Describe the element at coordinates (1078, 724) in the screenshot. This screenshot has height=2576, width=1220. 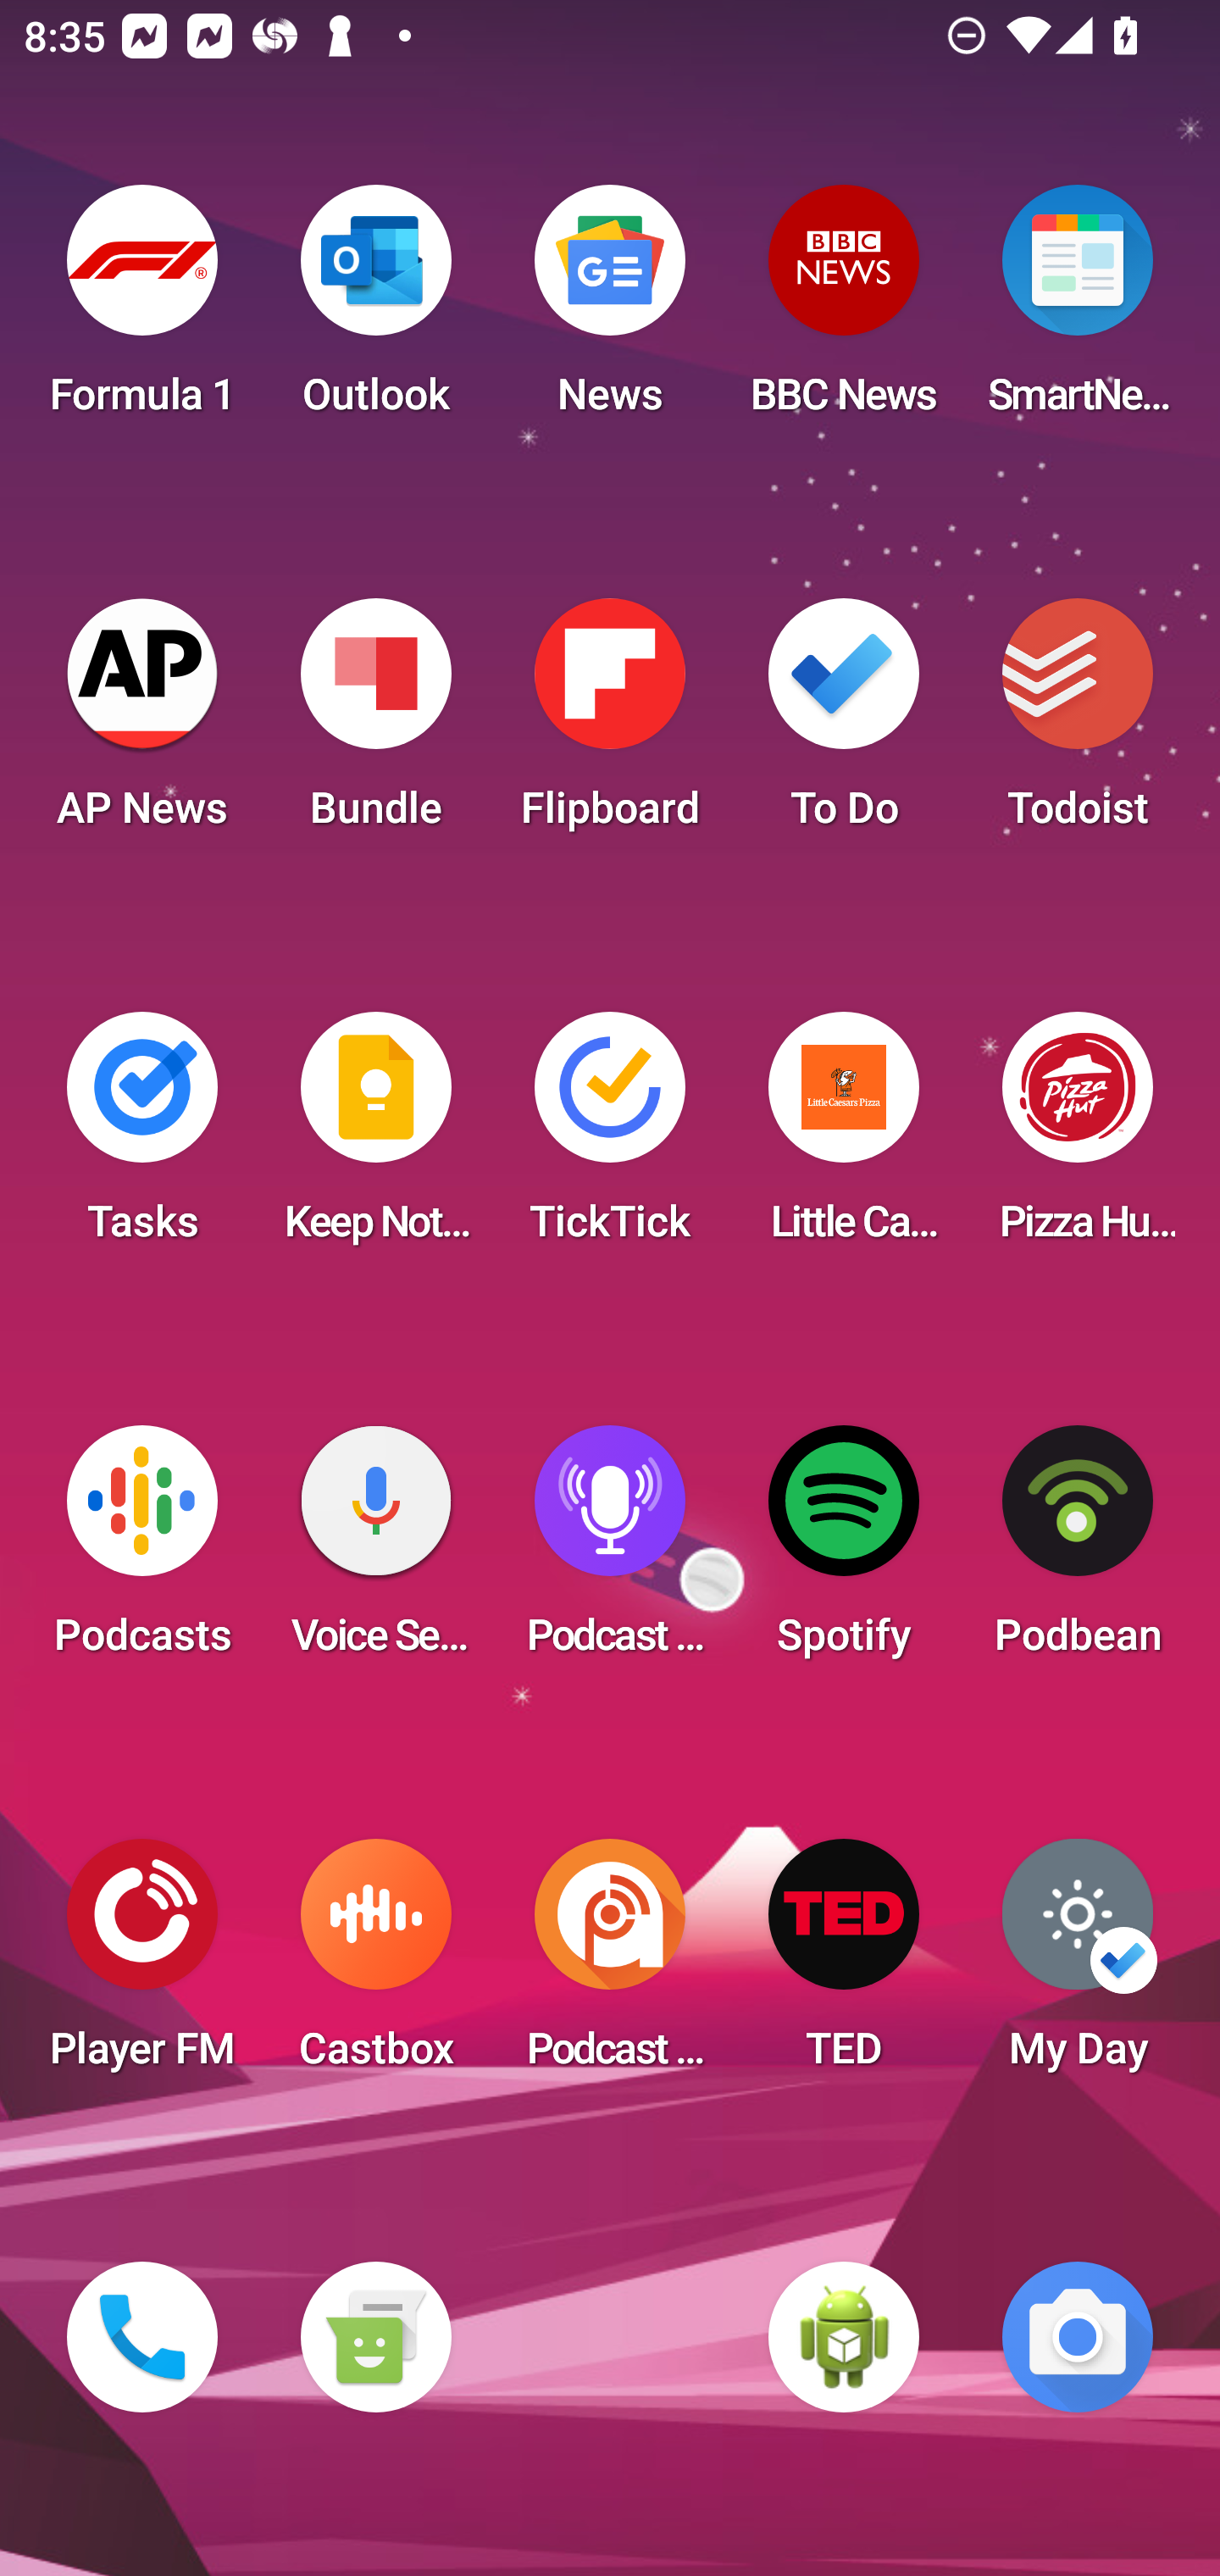
I see `Todoist` at that location.